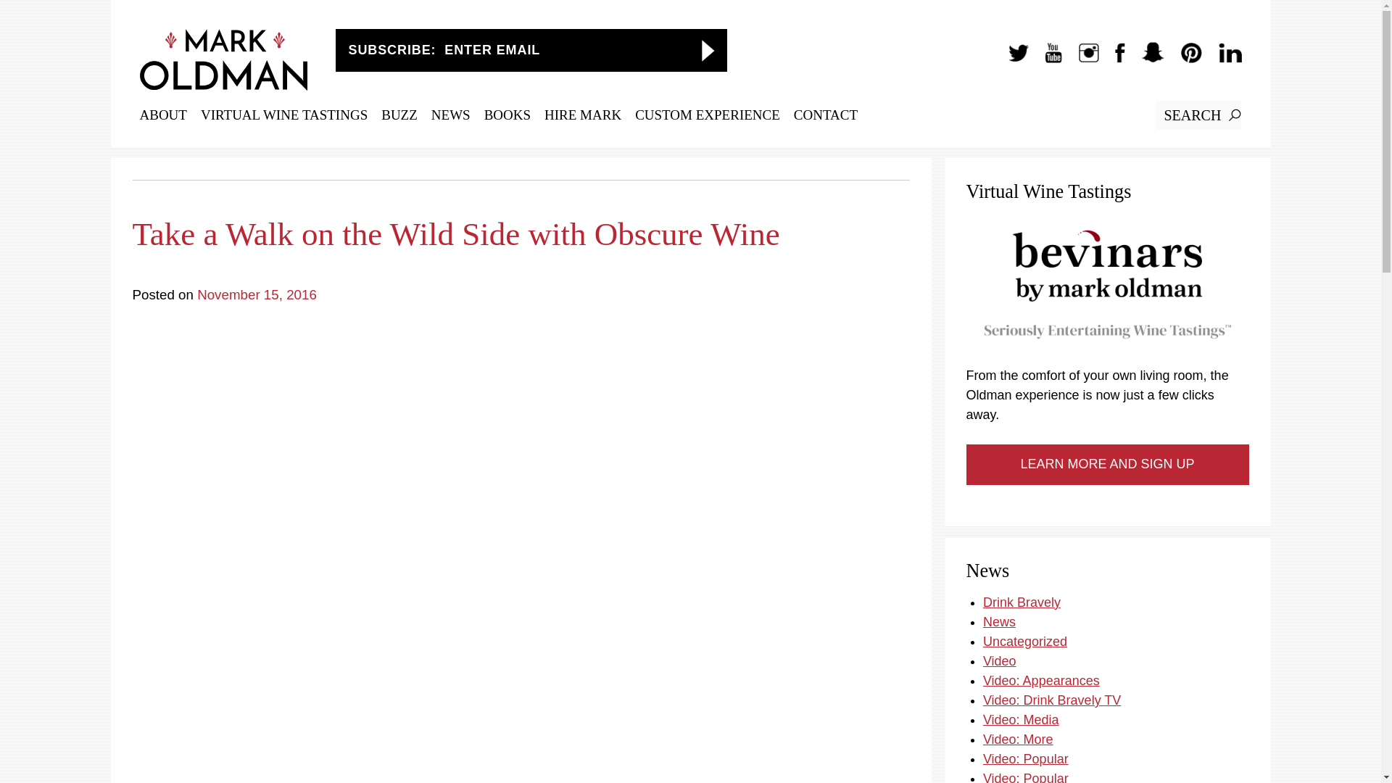  What do you see at coordinates (1082, 59) in the screenshot?
I see `Instagram` at bounding box center [1082, 59].